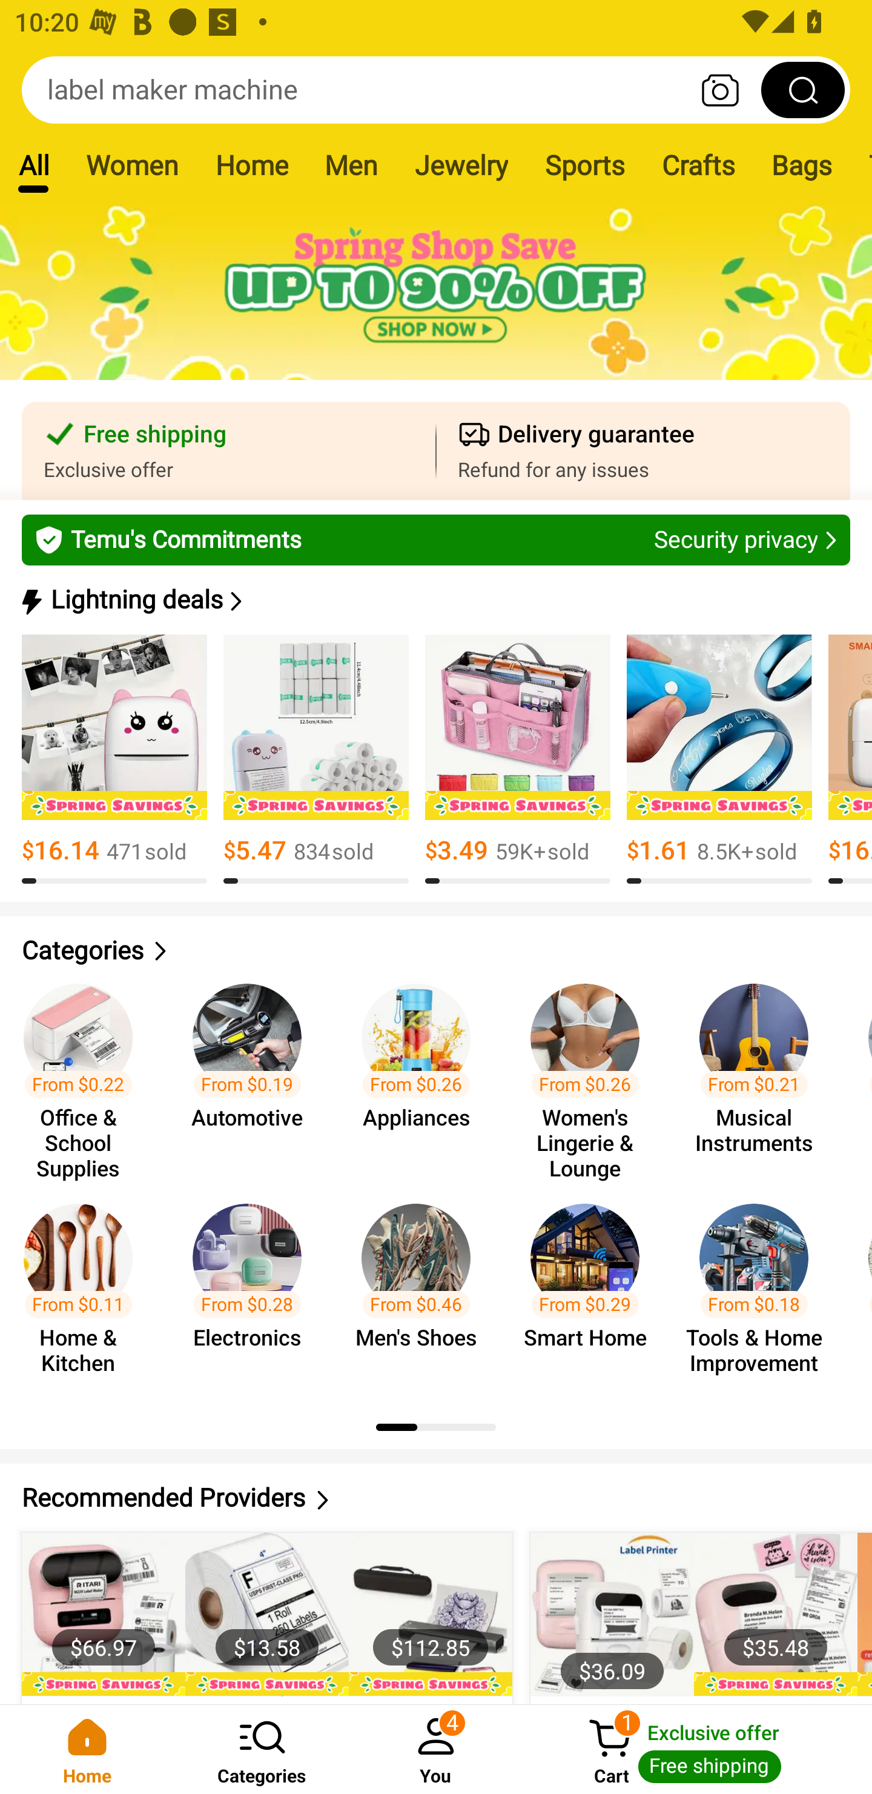  Describe the element at coordinates (436, 539) in the screenshot. I see `Temu's Commitments` at that location.